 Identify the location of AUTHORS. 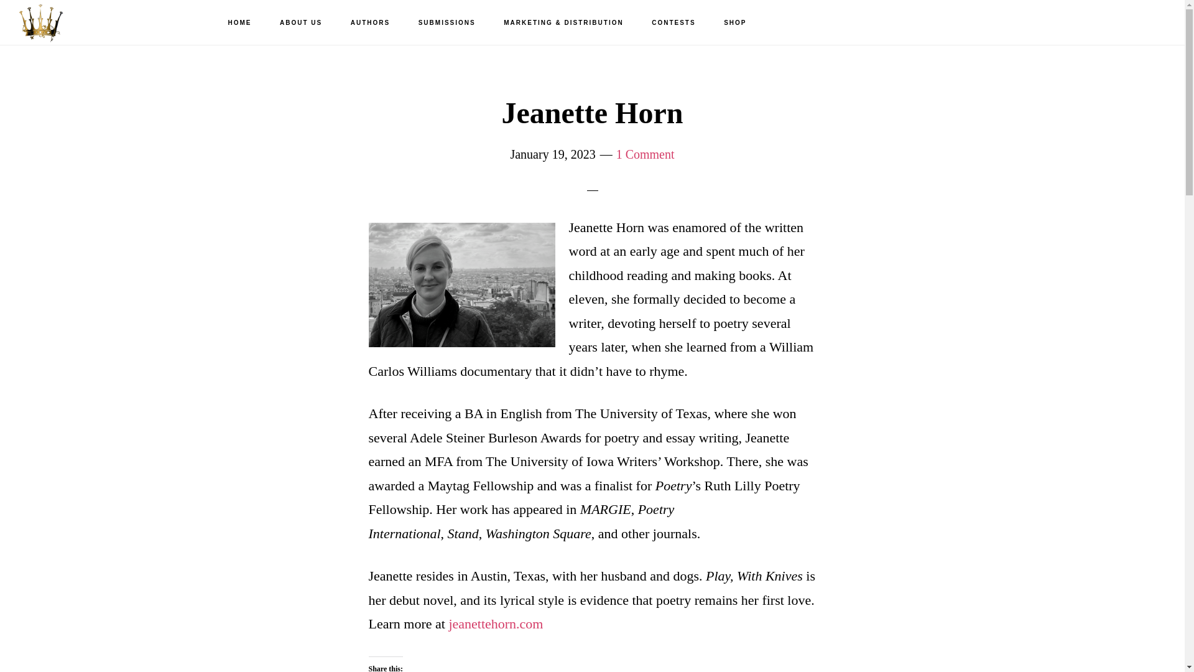
(370, 23).